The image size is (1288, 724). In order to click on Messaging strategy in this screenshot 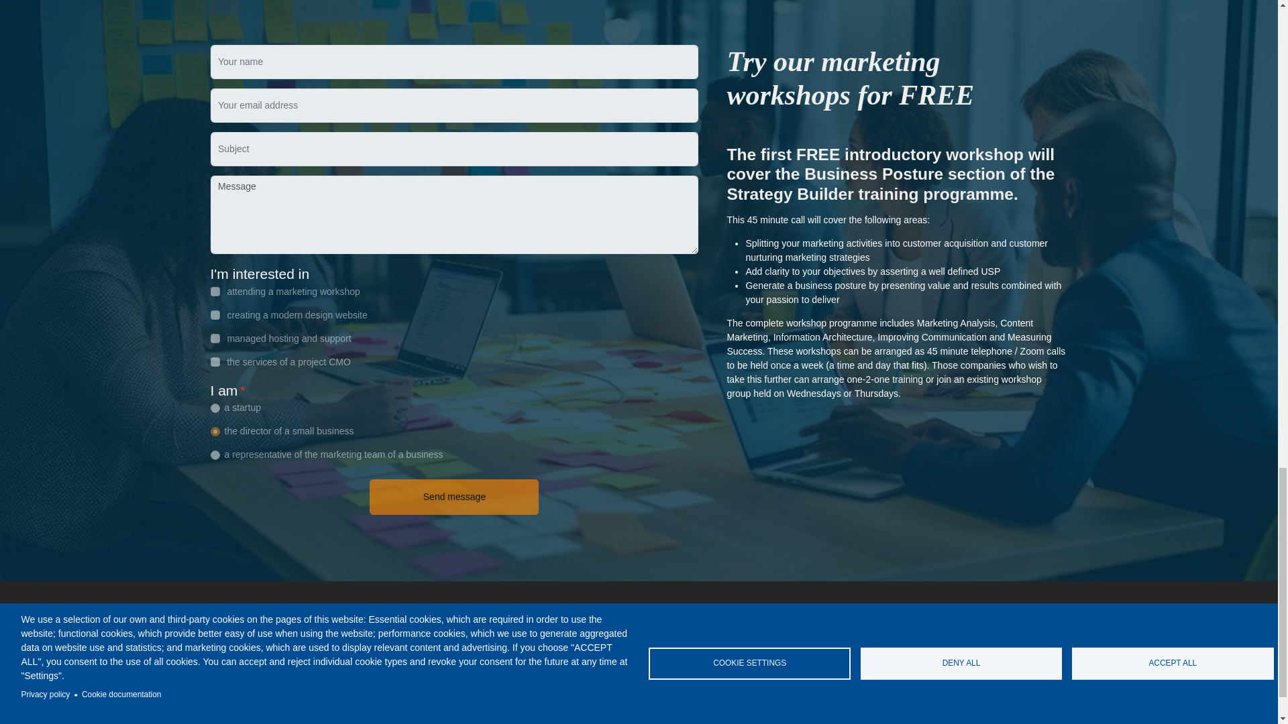, I will do `click(694, 693)`.